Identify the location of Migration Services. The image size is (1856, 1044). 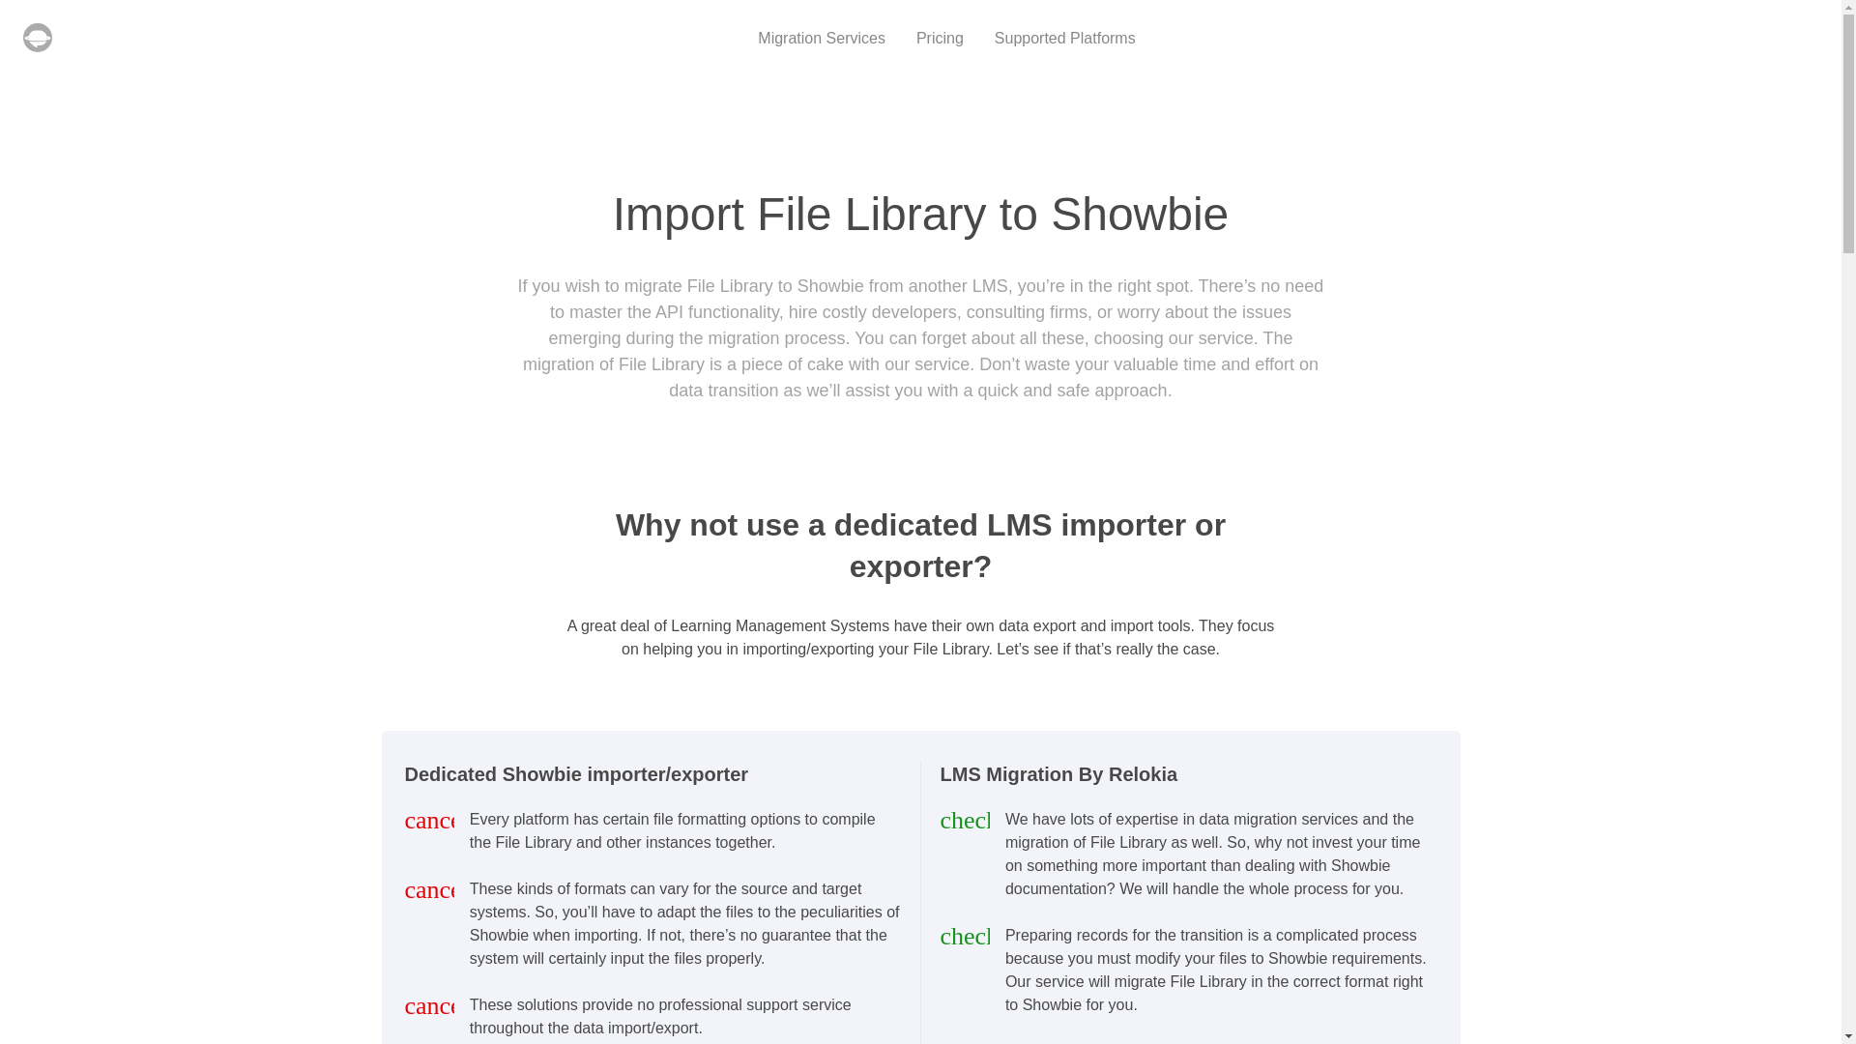
(821, 39).